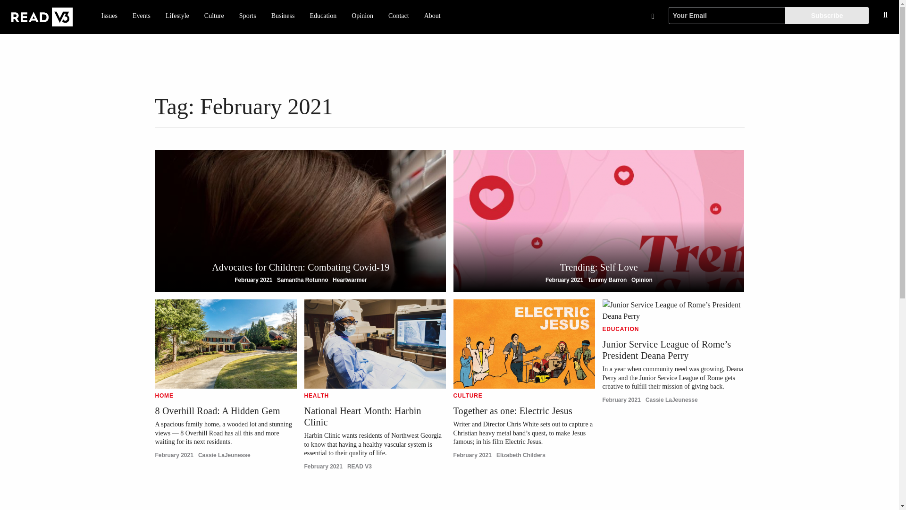 The height and width of the screenshot is (510, 906). Describe the element at coordinates (214, 16) in the screenshot. I see `Culture` at that location.